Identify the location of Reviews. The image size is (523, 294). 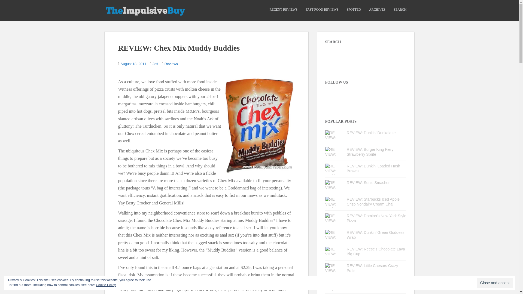
(171, 64).